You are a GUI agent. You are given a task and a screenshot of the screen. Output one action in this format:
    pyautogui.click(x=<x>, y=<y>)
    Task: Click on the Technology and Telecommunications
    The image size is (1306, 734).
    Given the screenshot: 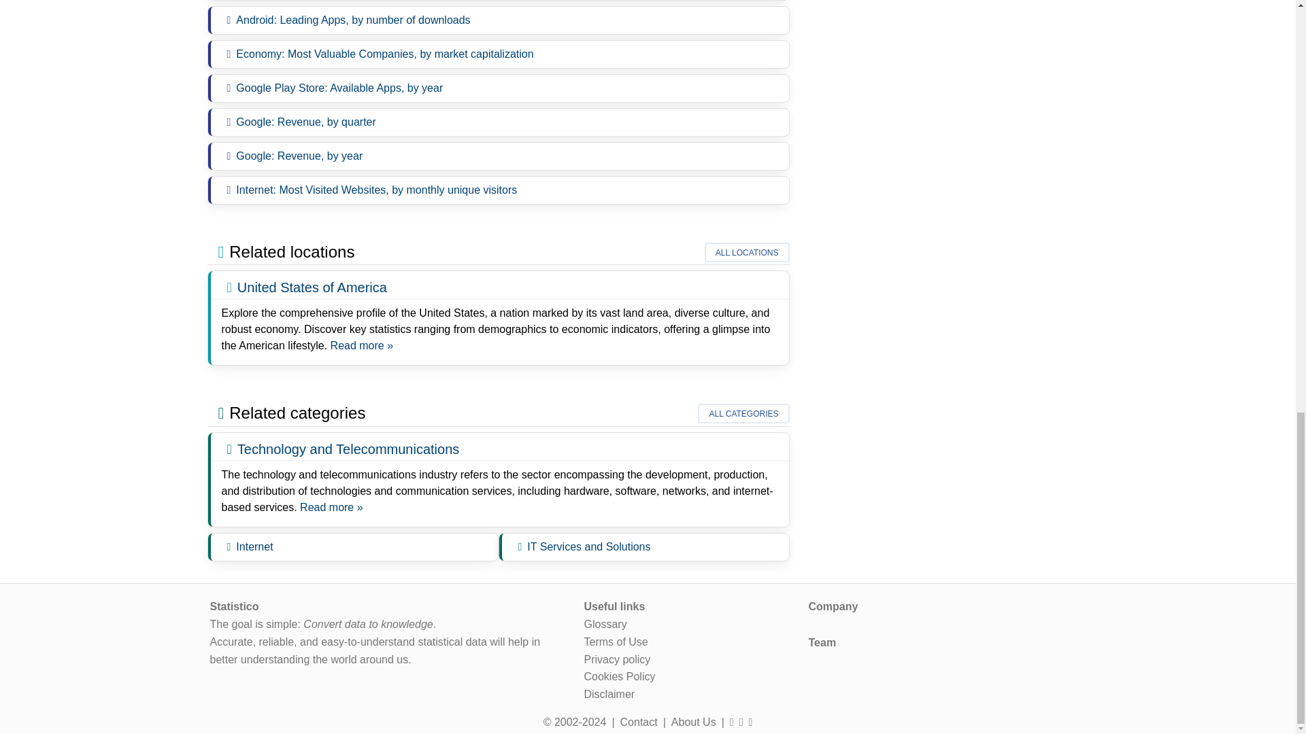 What is the action you would take?
    pyautogui.click(x=331, y=507)
    